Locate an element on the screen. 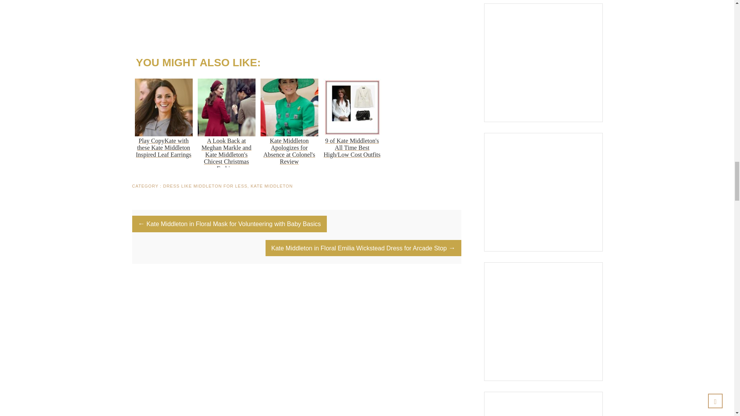  KATE MIDDLETON is located at coordinates (272, 186).